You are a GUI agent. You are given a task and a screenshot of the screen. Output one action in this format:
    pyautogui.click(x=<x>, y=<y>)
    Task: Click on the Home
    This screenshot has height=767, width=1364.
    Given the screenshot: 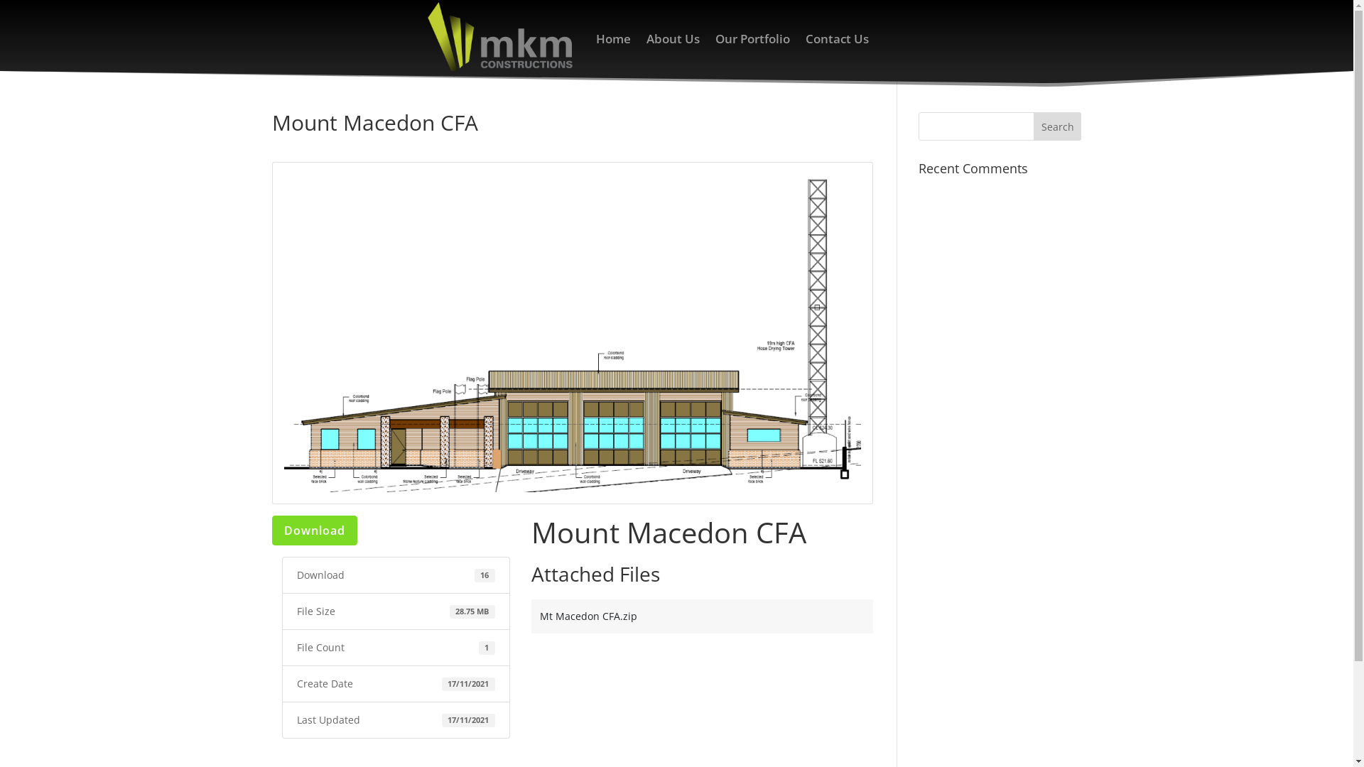 What is the action you would take?
    pyautogui.click(x=614, y=40)
    